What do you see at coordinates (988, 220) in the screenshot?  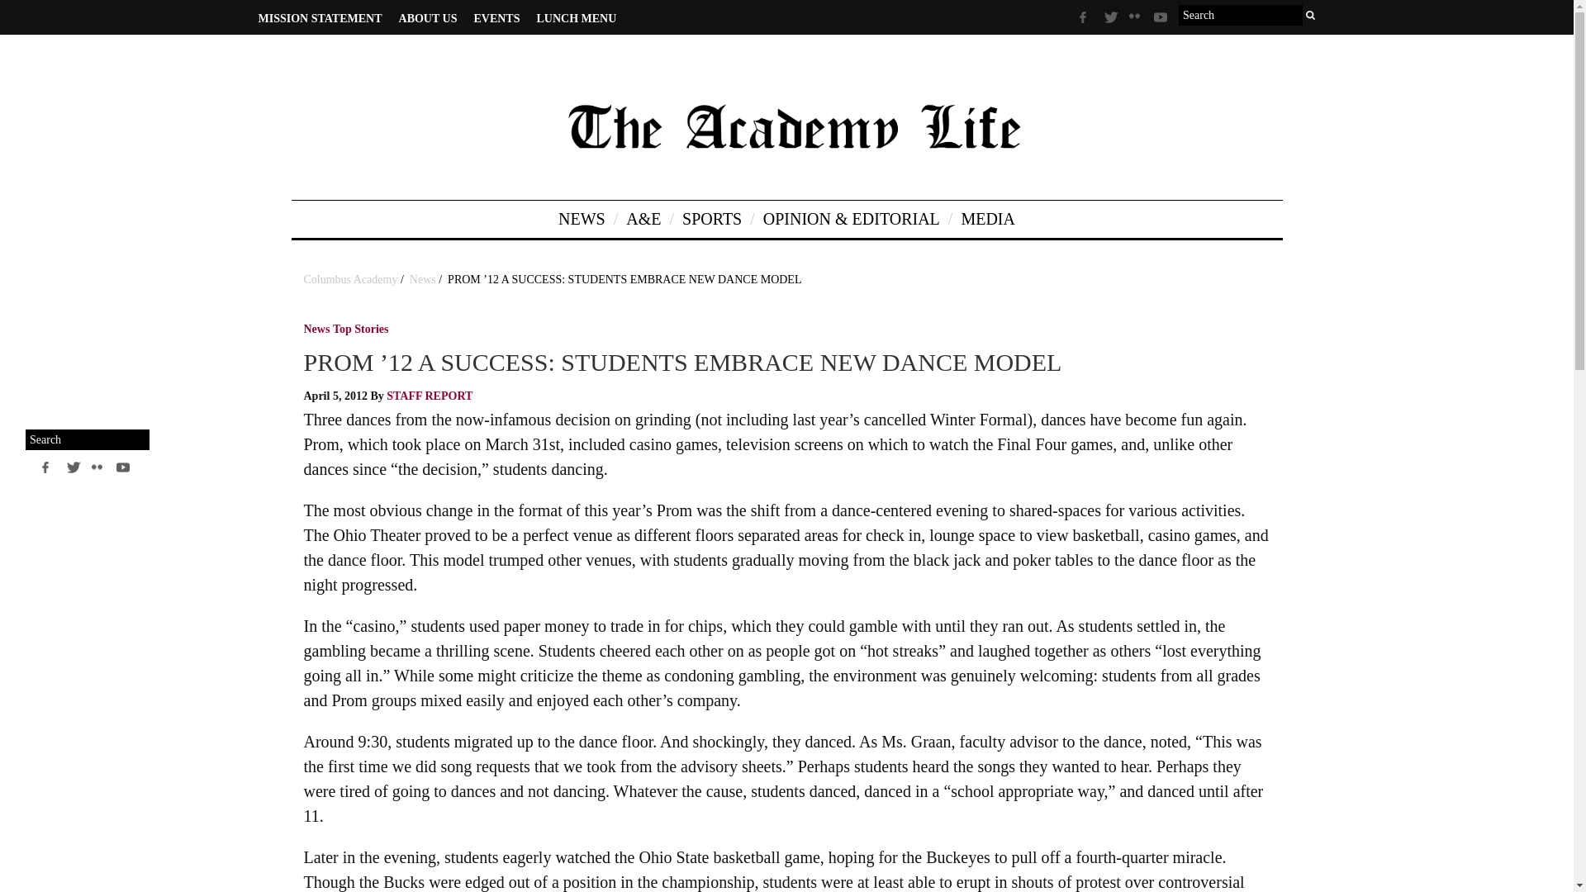 I see `MEDIA` at bounding box center [988, 220].